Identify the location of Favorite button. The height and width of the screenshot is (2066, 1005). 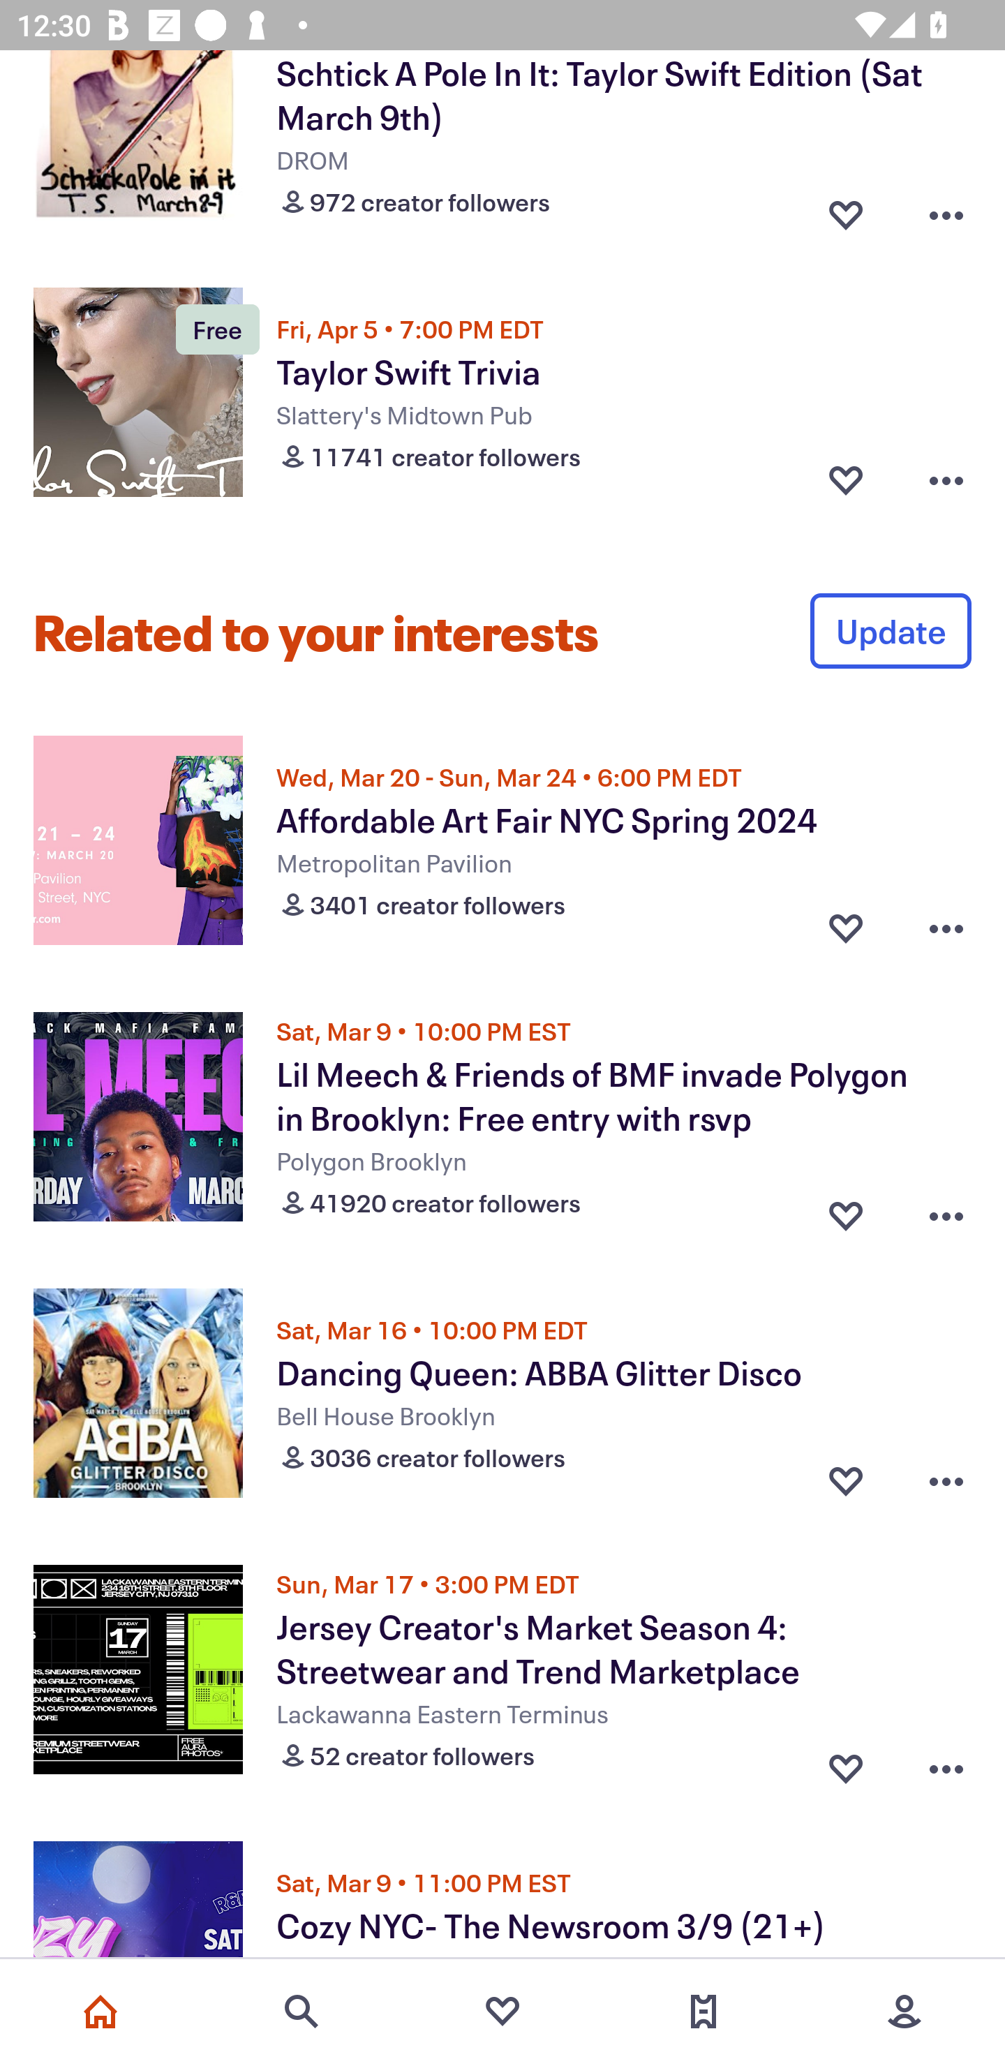
(846, 928).